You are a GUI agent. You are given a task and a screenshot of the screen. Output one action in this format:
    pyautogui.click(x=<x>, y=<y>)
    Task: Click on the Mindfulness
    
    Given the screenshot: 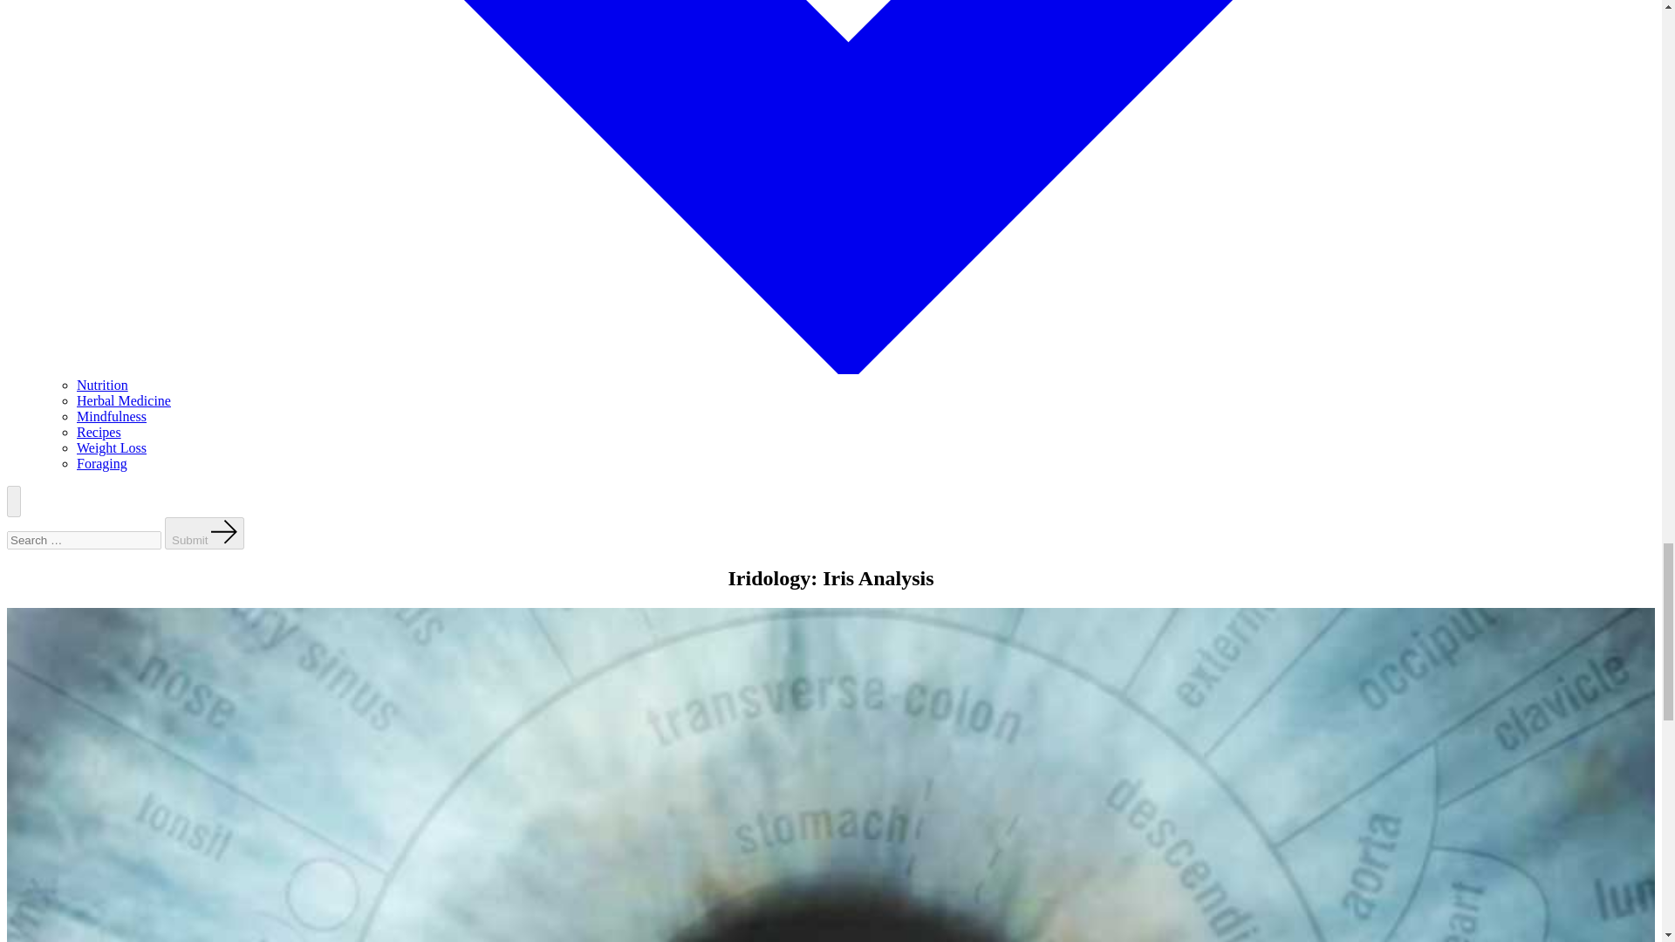 What is the action you would take?
    pyautogui.click(x=112, y=416)
    